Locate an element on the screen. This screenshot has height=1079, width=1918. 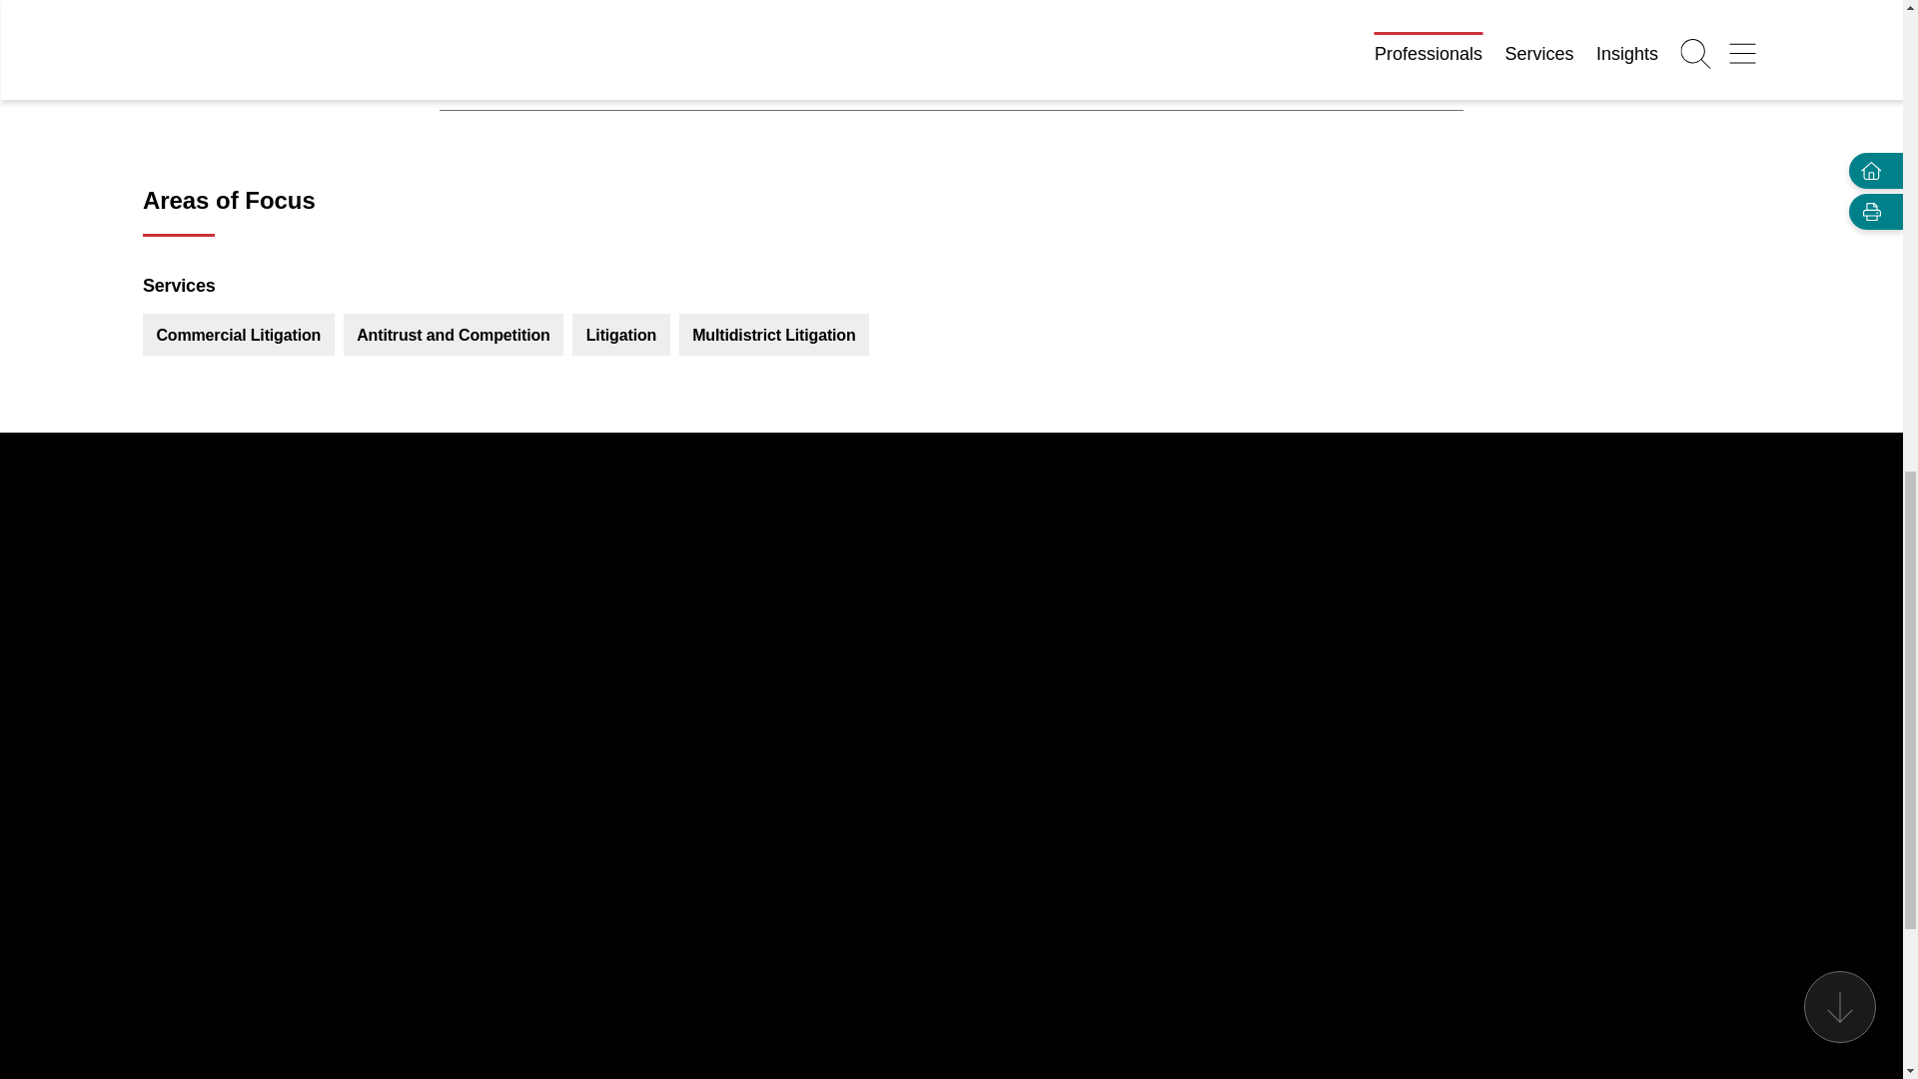
Credentials is located at coordinates (951, 16).